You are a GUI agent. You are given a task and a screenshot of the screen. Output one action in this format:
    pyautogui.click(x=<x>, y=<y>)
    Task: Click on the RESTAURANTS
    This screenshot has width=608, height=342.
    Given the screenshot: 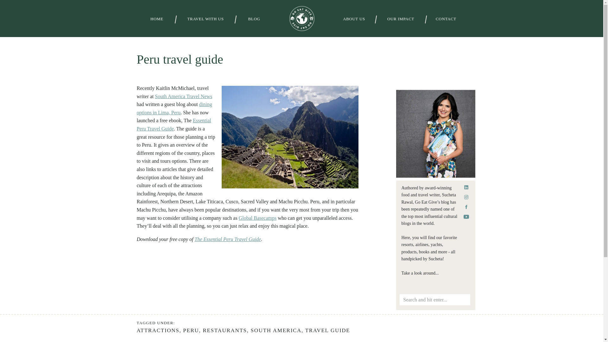 What is the action you would take?
    pyautogui.click(x=225, y=330)
    